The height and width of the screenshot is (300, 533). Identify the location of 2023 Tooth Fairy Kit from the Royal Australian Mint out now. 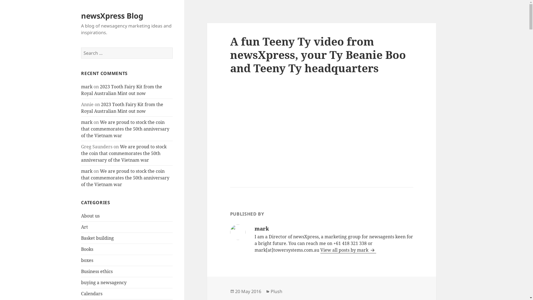
(122, 108).